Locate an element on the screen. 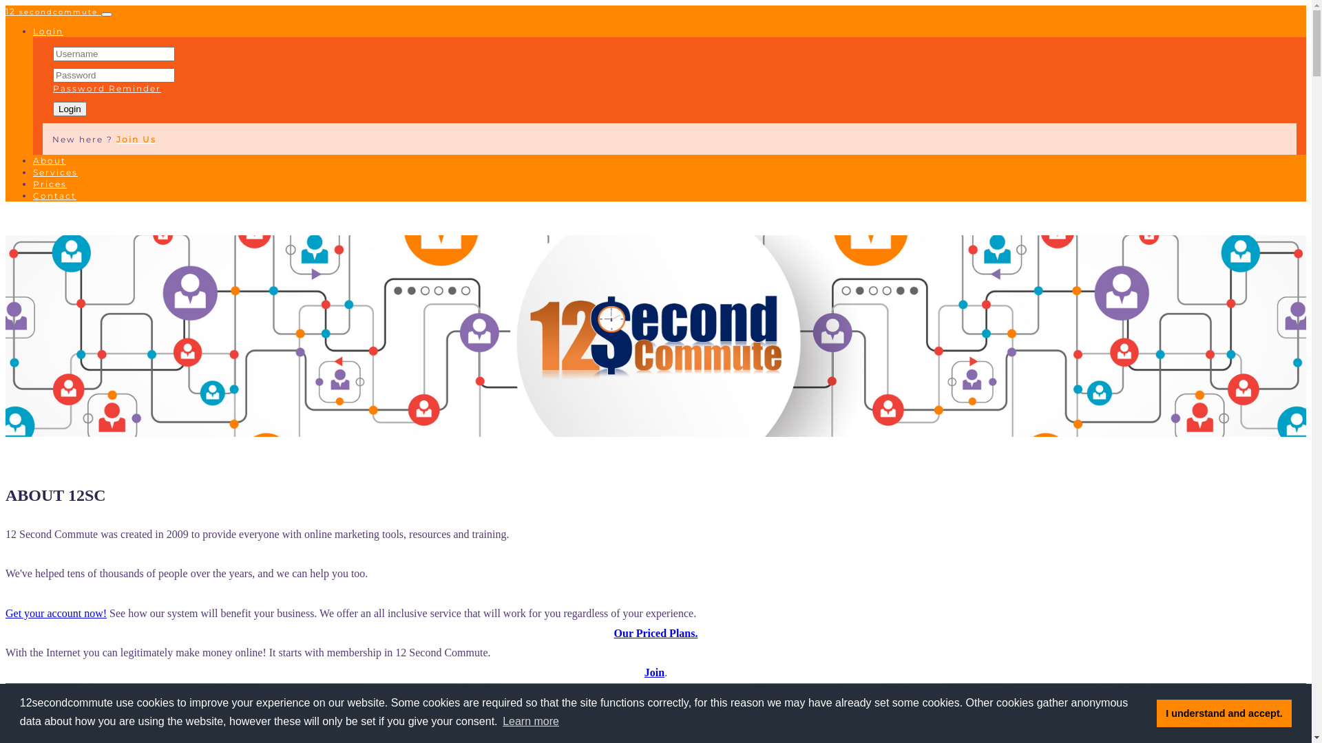  Prices is located at coordinates (50, 184).